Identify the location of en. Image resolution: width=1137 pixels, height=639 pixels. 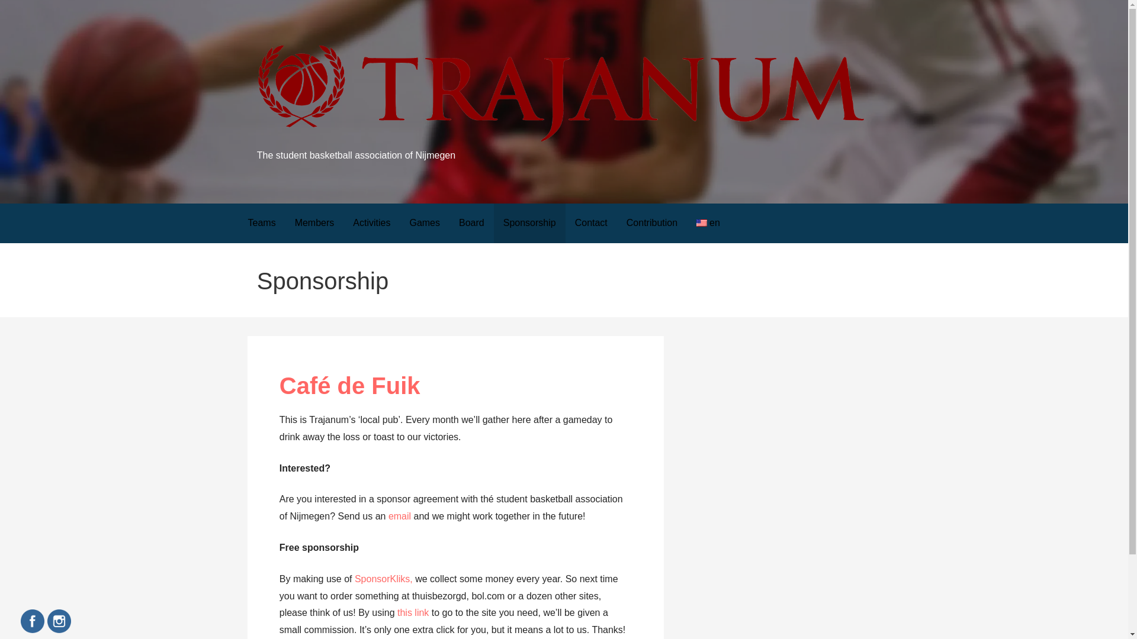
(708, 224).